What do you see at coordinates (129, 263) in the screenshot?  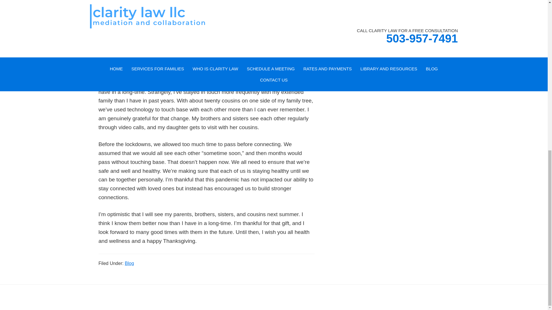 I see `Blog` at bounding box center [129, 263].